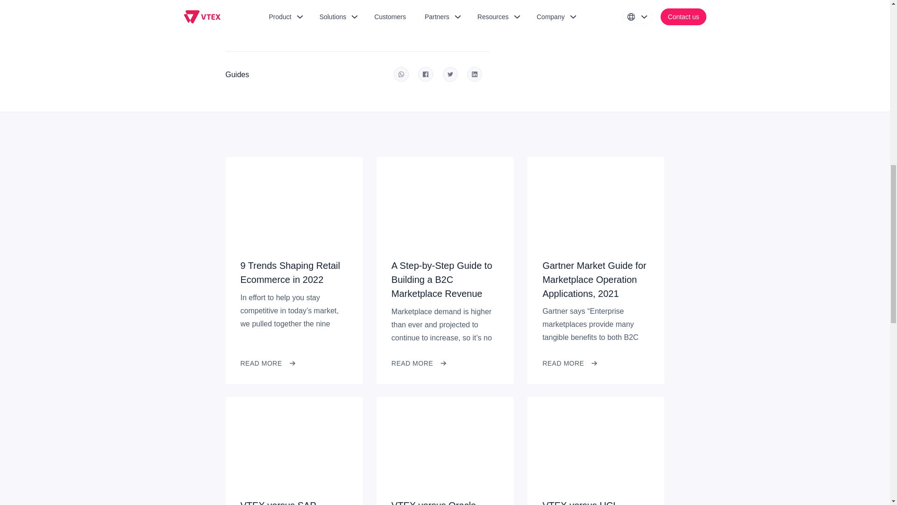 Image resolution: width=897 pixels, height=505 pixels. Describe the element at coordinates (425, 74) in the screenshot. I see `Share on Facebook` at that location.